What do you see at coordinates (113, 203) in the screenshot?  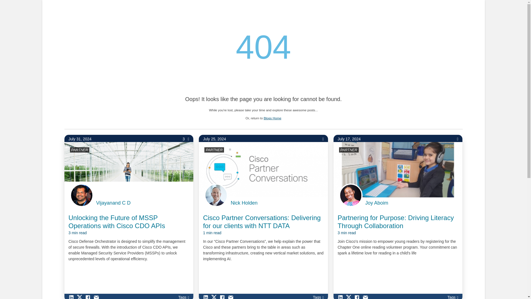 I see `Posts by Vijayanand C D` at bounding box center [113, 203].